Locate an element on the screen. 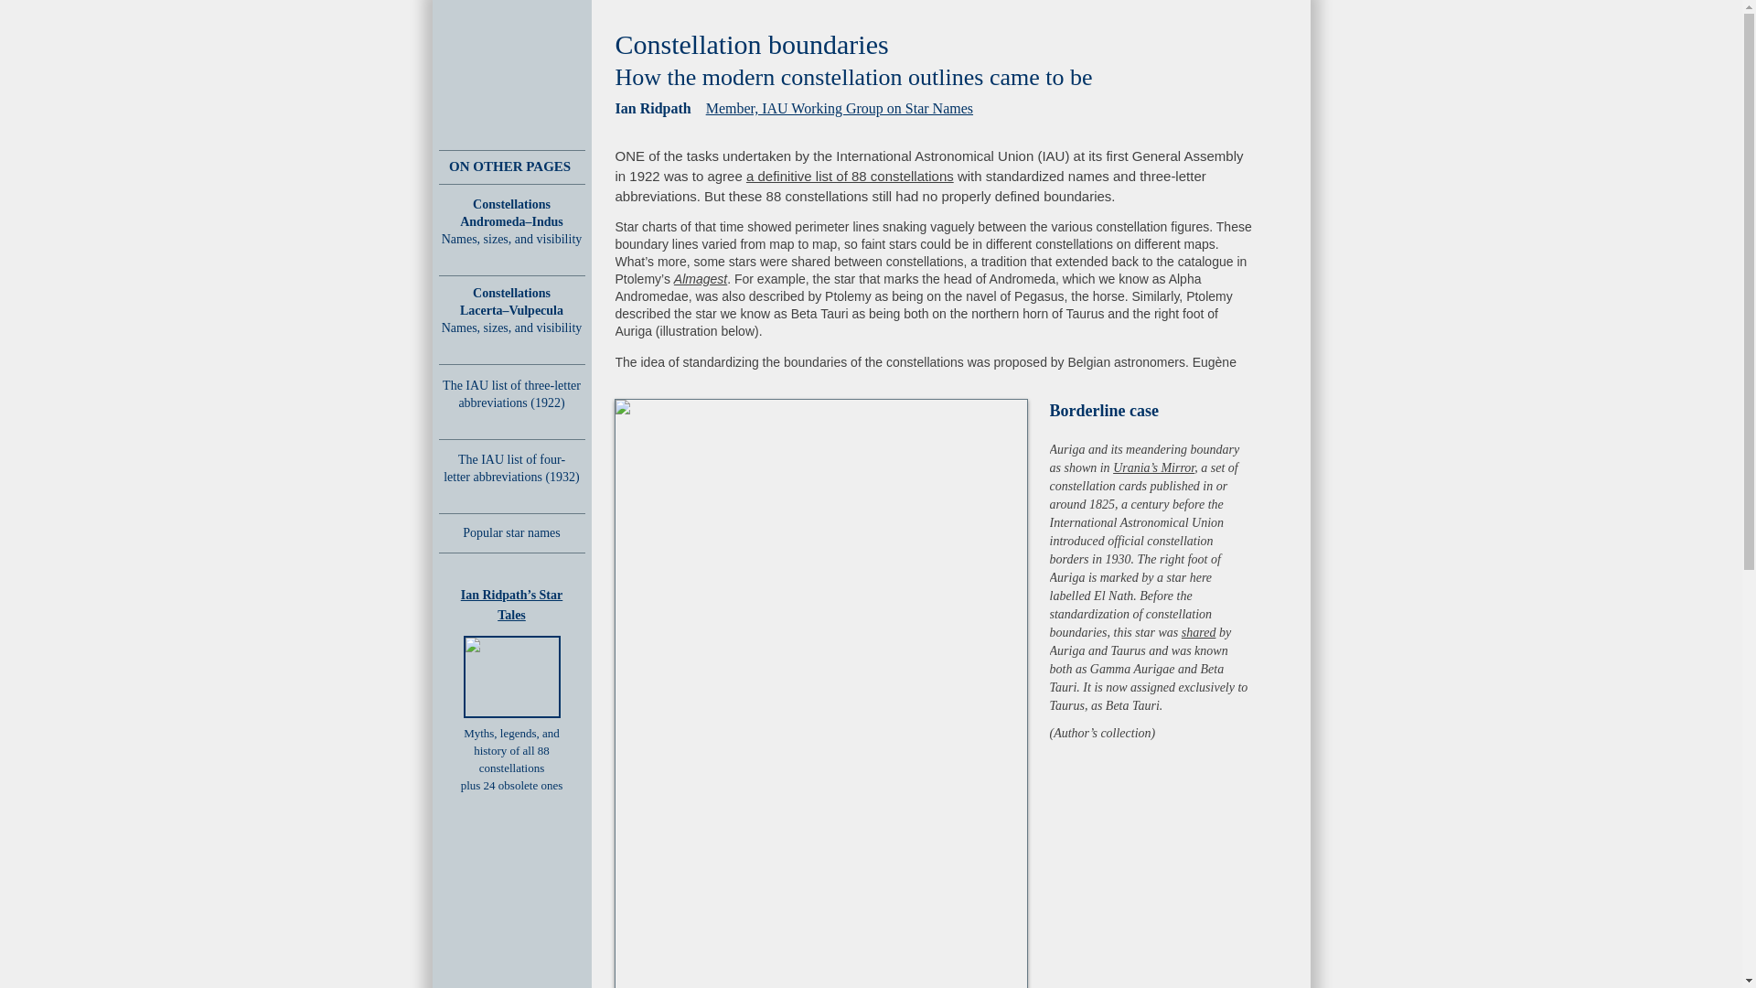  Ian Ridpath is located at coordinates (652, 108).